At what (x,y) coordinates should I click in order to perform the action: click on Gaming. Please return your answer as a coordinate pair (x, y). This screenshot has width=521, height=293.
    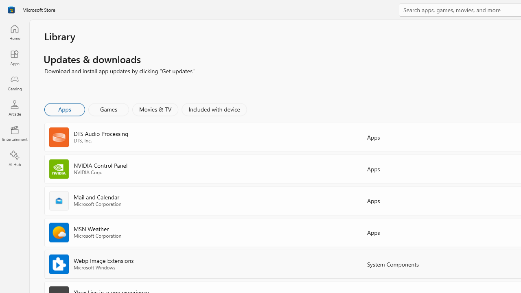
    Looking at the image, I should click on (15, 83).